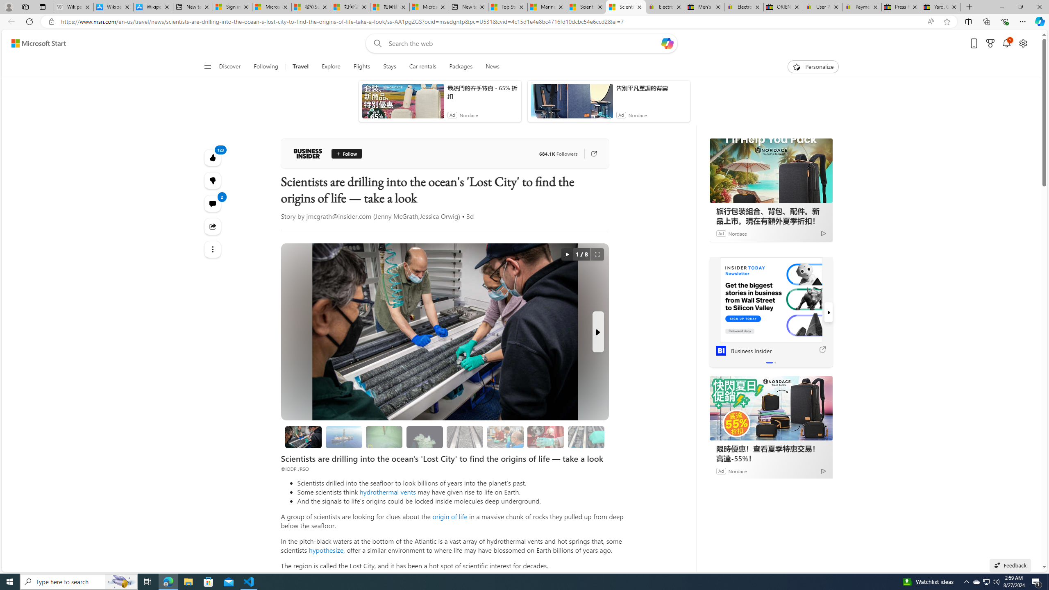 Image resolution: width=1049 pixels, height=590 pixels. Describe the element at coordinates (506, 437) in the screenshot. I see `Looking for evidence of oxygen-free life` at that location.